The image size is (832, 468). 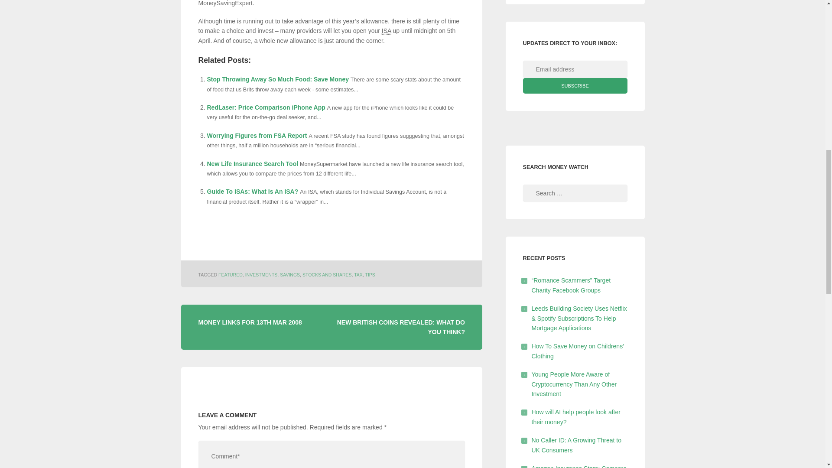 What do you see at coordinates (327, 275) in the screenshot?
I see `STOCKS AND SHARES` at bounding box center [327, 275].